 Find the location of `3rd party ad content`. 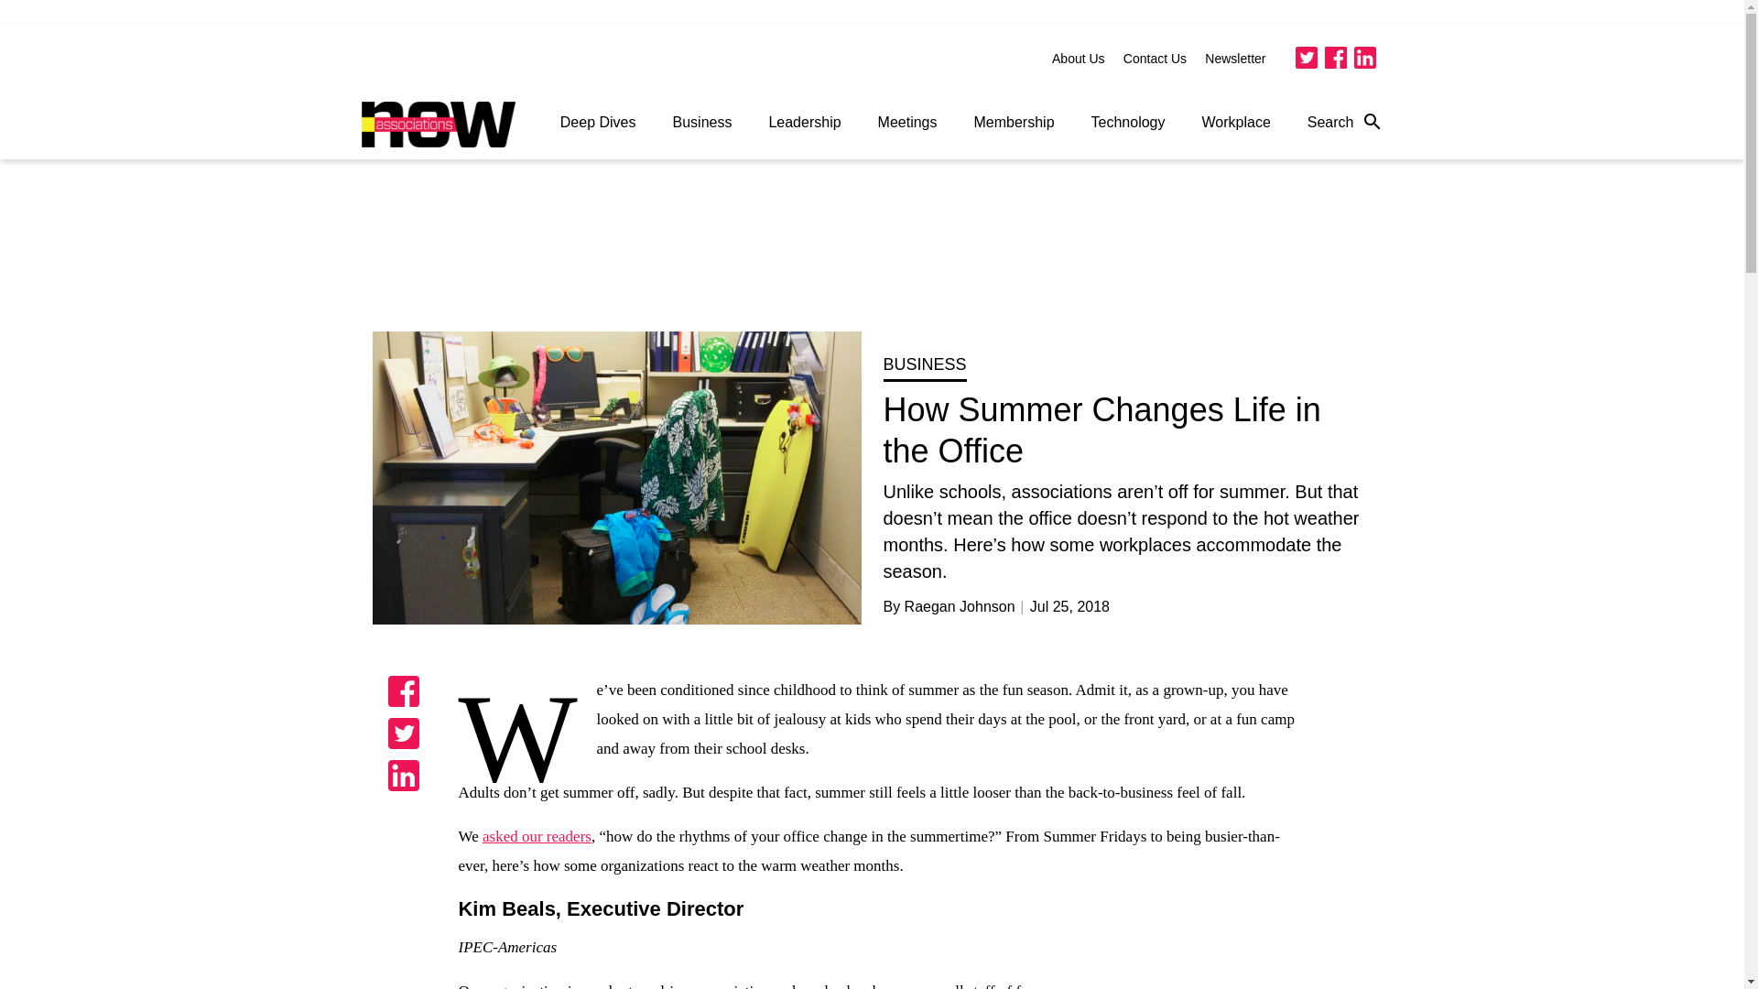

3rd party ad content is located at coordinates (873, 253).